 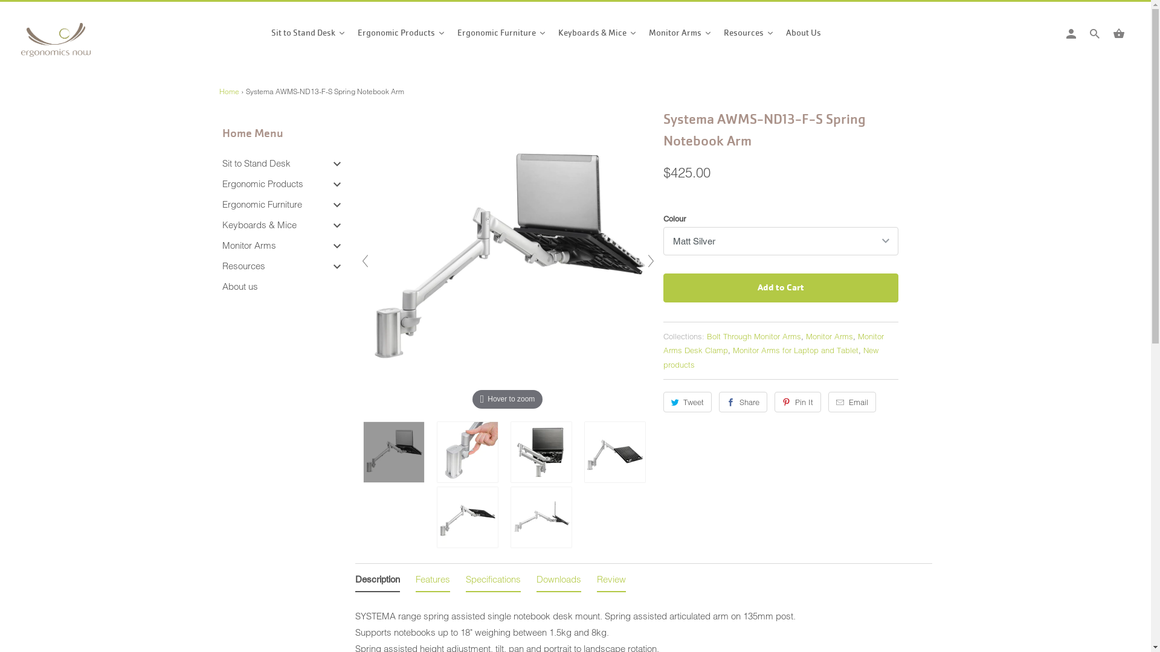 What do you see at coordinates (228, 92) in the screenshot?
I see `Home` at bounding box center [228, 92].